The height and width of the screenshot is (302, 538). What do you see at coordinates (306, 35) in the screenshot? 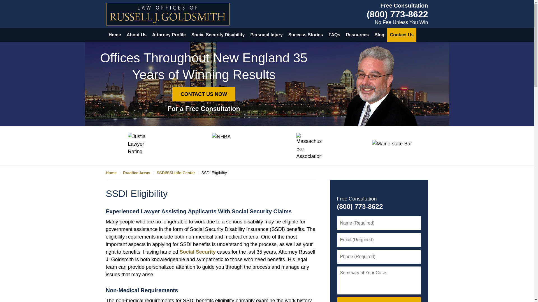
I see `Success Stories` at bounding box center [306, 35].